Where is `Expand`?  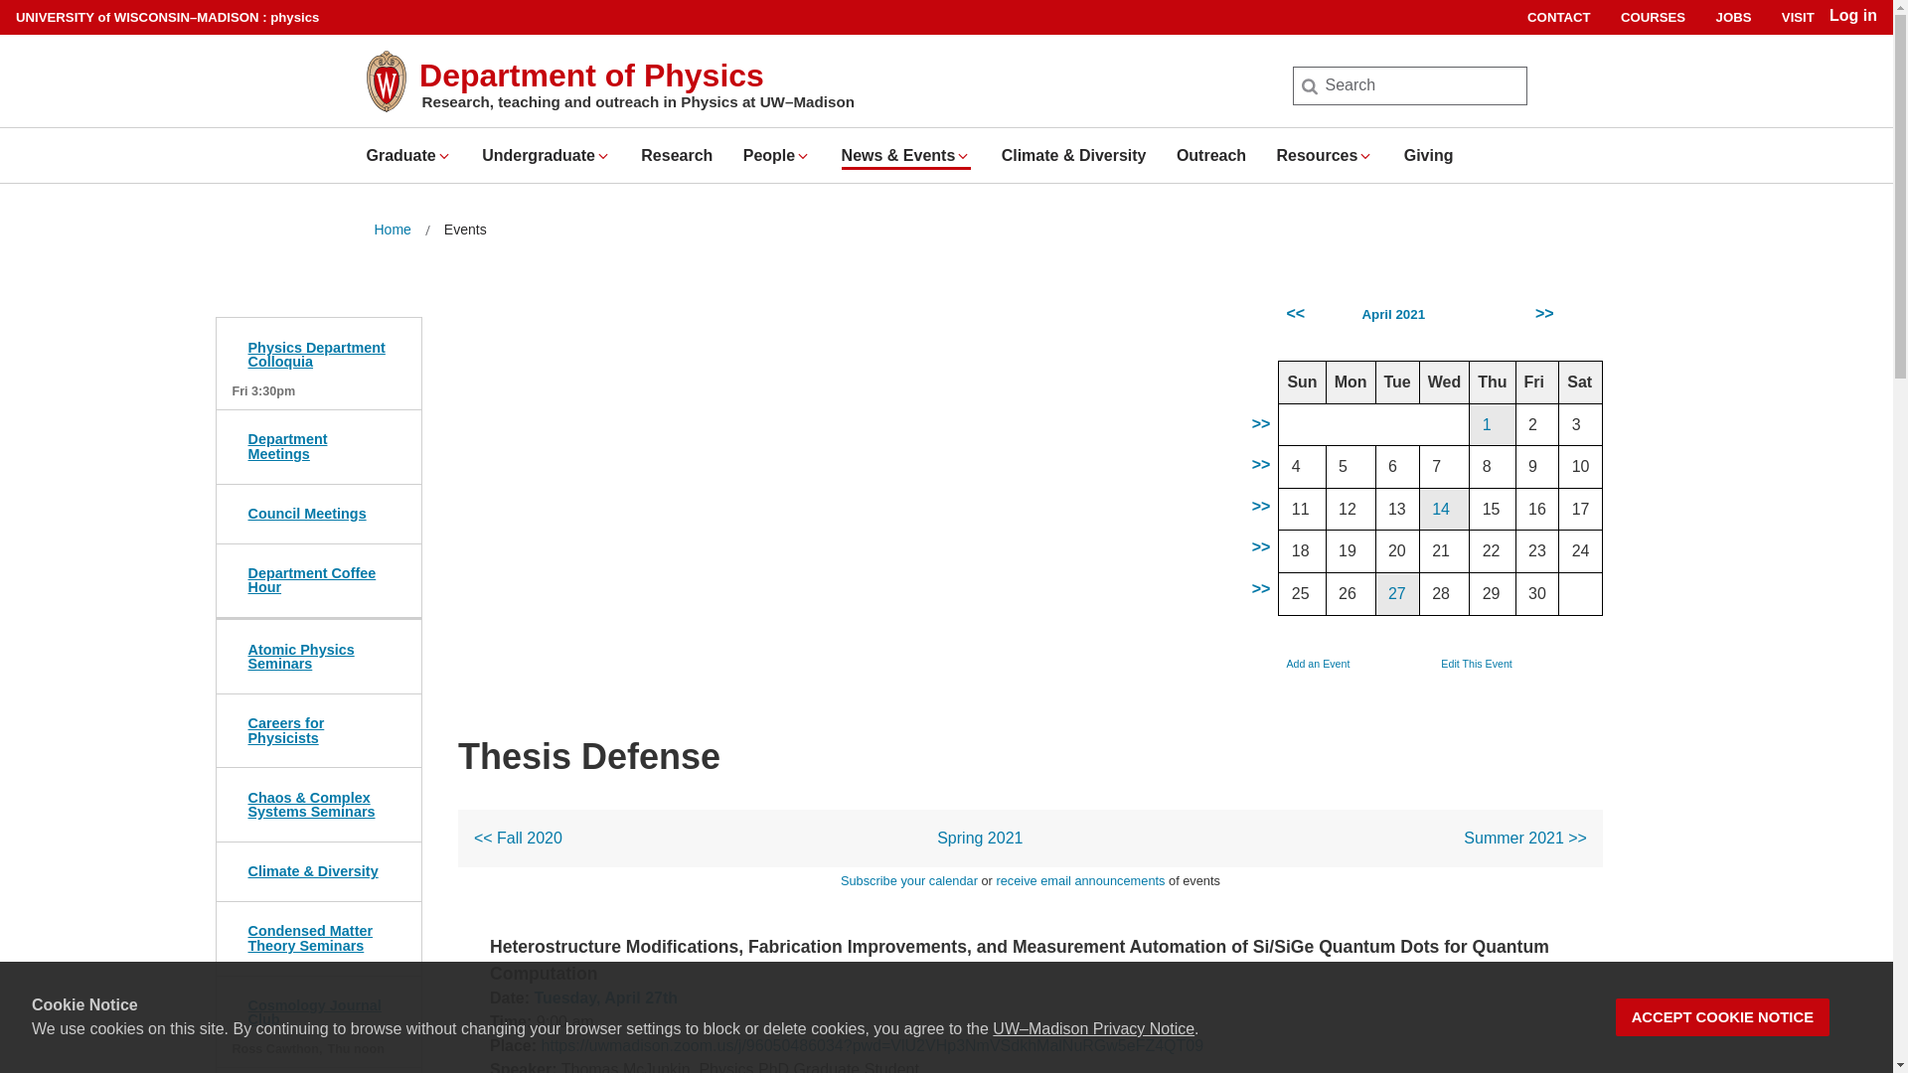 Expand is located at coordinates (444, 156).